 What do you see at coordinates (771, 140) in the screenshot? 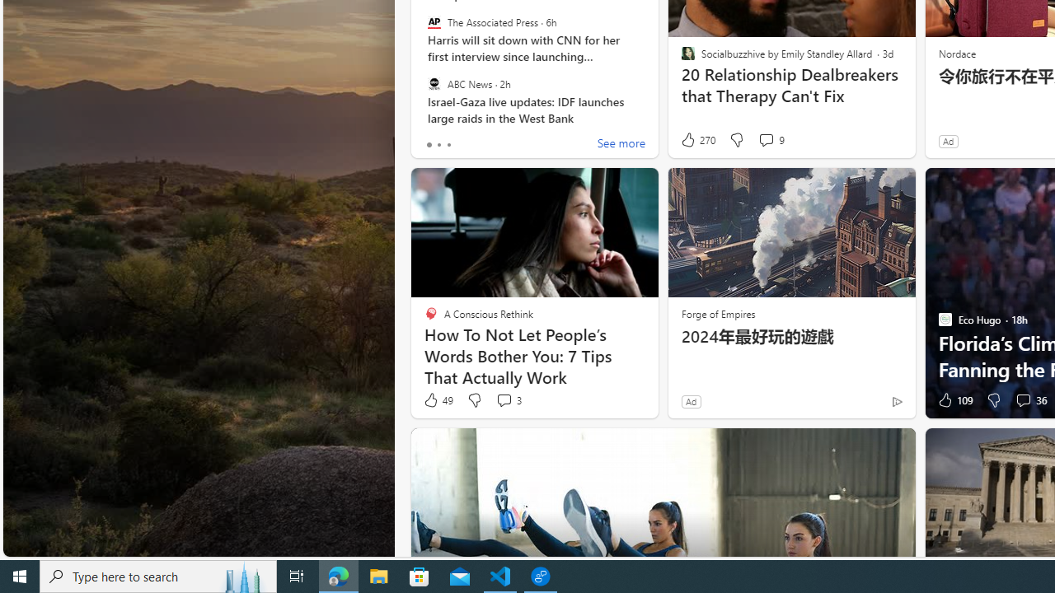
I see `View comments 9 Comment` at bounding box center [771, 140].